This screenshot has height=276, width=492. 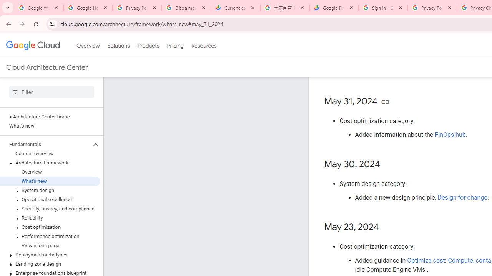 What do you see at coordinates (387, 228) in the screenshot?
I see `Copy link to this section: May 23, 2024` at bounding box center [387, 228].